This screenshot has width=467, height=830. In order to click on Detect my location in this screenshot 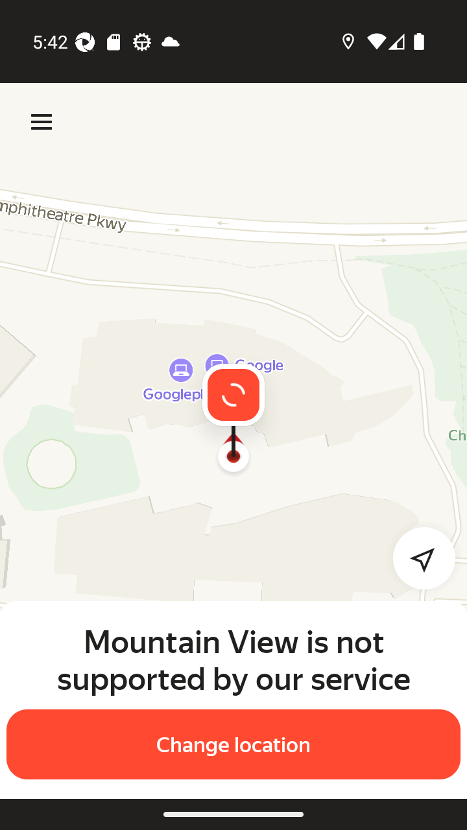, I will do `click(416, 558)`.